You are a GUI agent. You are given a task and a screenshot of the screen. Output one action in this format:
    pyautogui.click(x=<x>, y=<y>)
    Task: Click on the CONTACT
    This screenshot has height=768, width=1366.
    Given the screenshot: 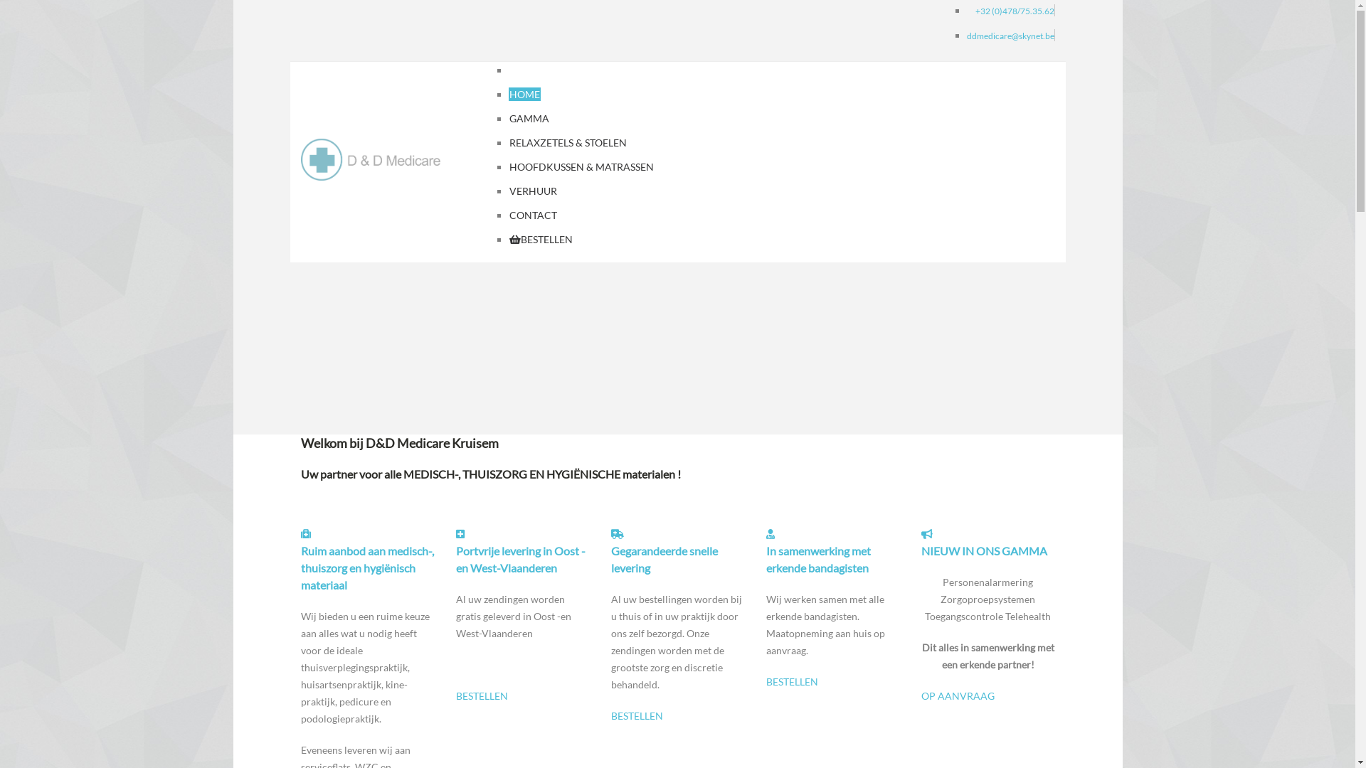 What is the action you would take?
    pyautogui.click(x=534, y=215)
    